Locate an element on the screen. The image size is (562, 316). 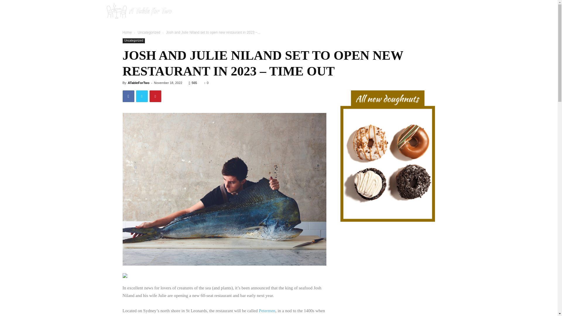
HOME is located at coordinates (351, 12).